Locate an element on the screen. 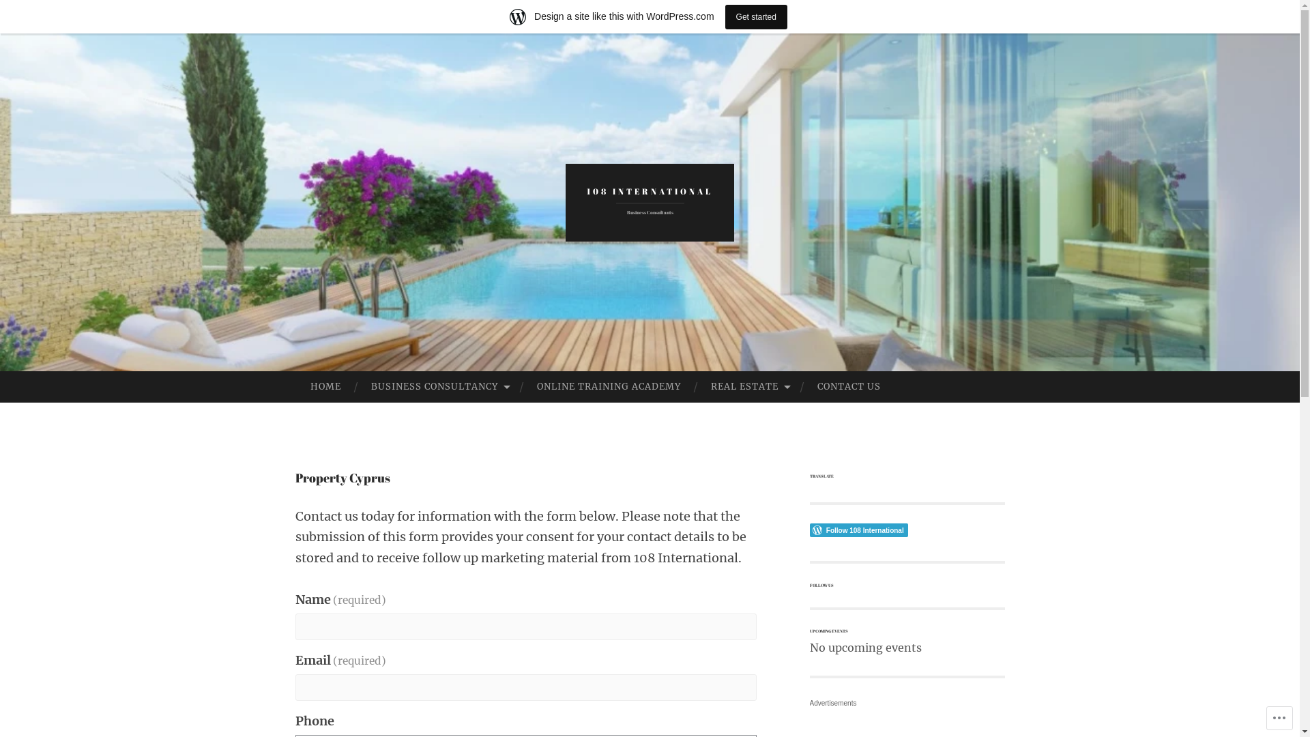 The width and height of the screenshot is (1310, 737). 108 INTERNATIONAL is located at coordinates (650, 191).